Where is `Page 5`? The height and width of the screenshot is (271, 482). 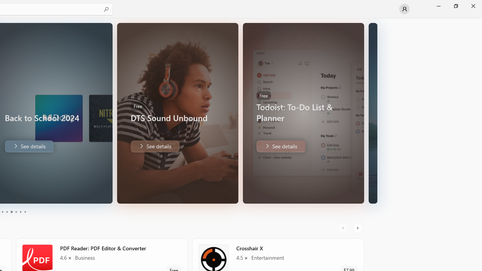 Page 5 is located at coordinates (20, 212).